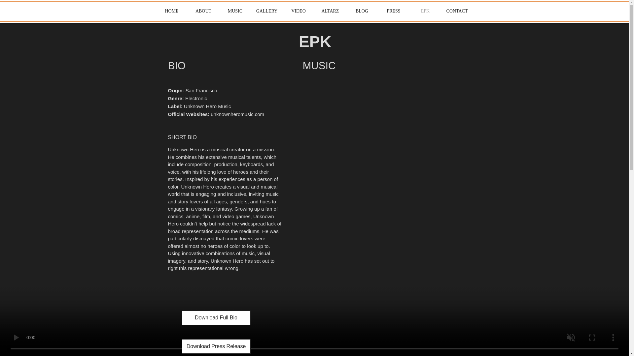 The width and height of the screenshot is (634, 356). Describe the element at coordinates (216, 346) in the screenshot. I see `Download Press Release` at that location.